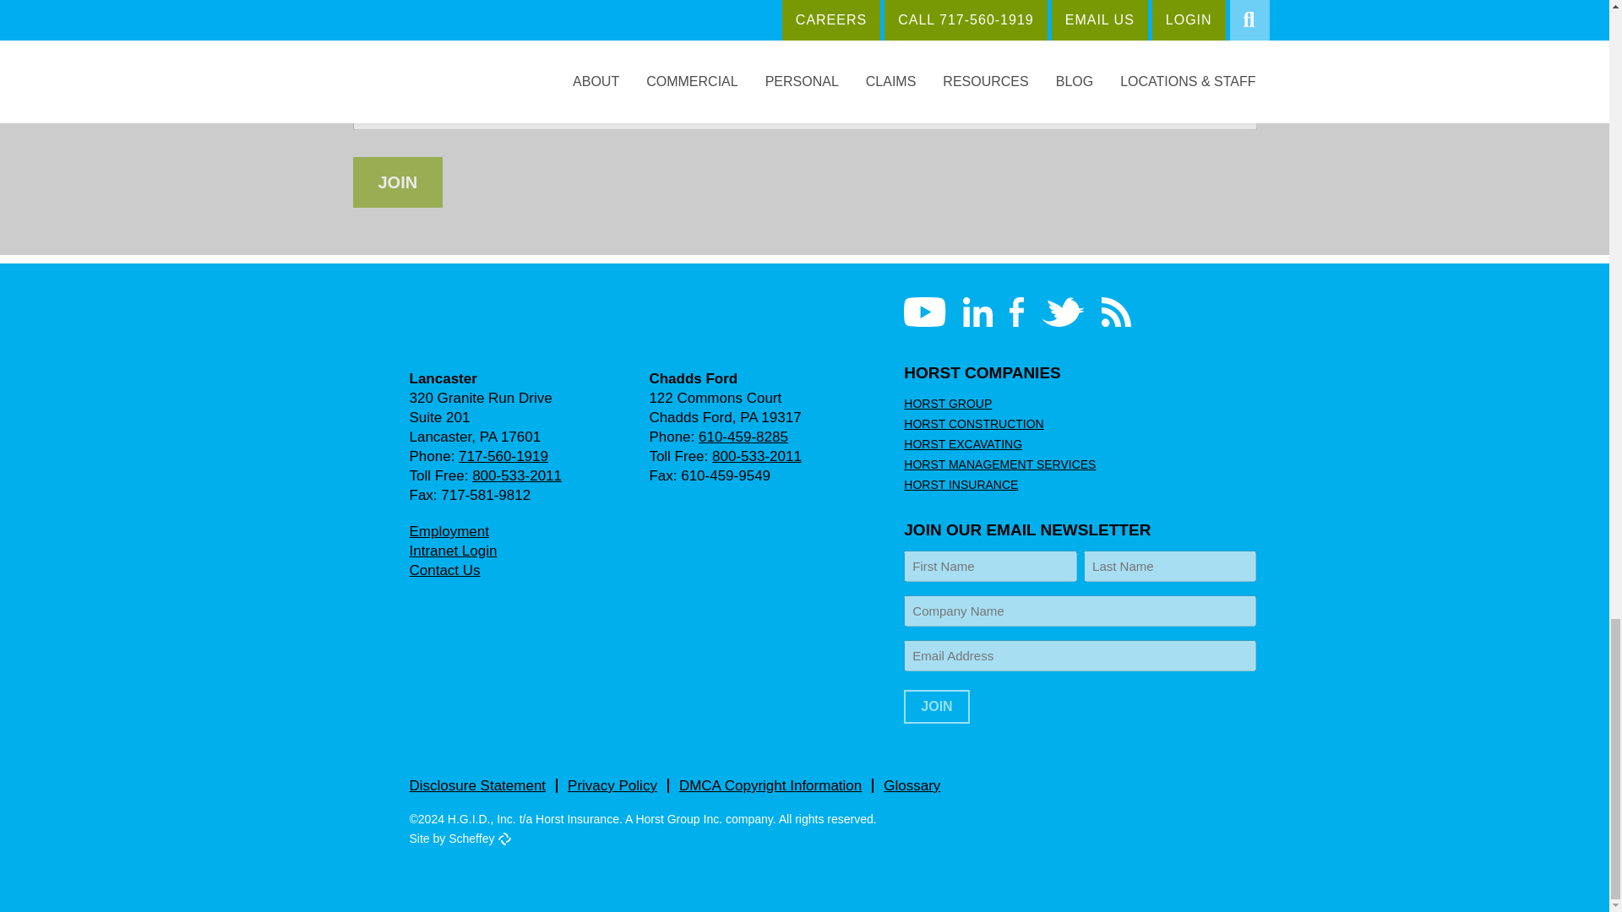  What do you see at coordinates (452, 551) in the screenshot?
I see `Intranet Login` at bounding box center [452, 551].